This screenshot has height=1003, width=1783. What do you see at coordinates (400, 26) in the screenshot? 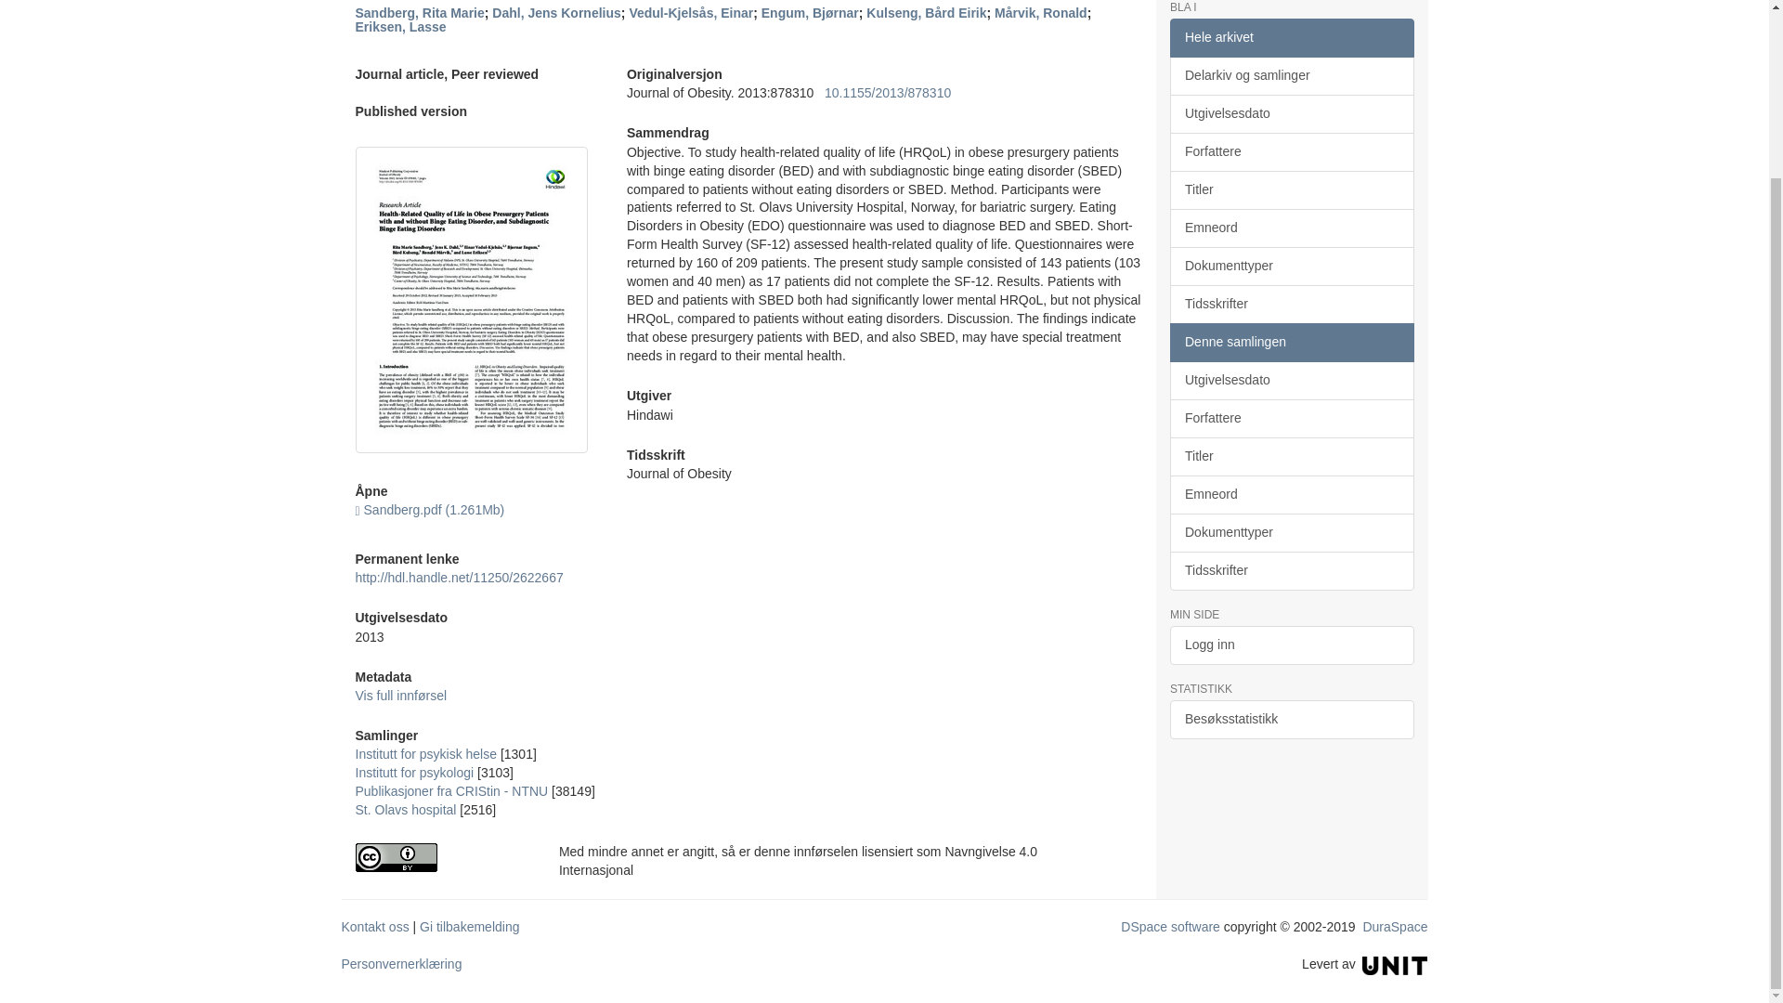
I see `Eriksen, Lasse` at bounding box center [400, 26].